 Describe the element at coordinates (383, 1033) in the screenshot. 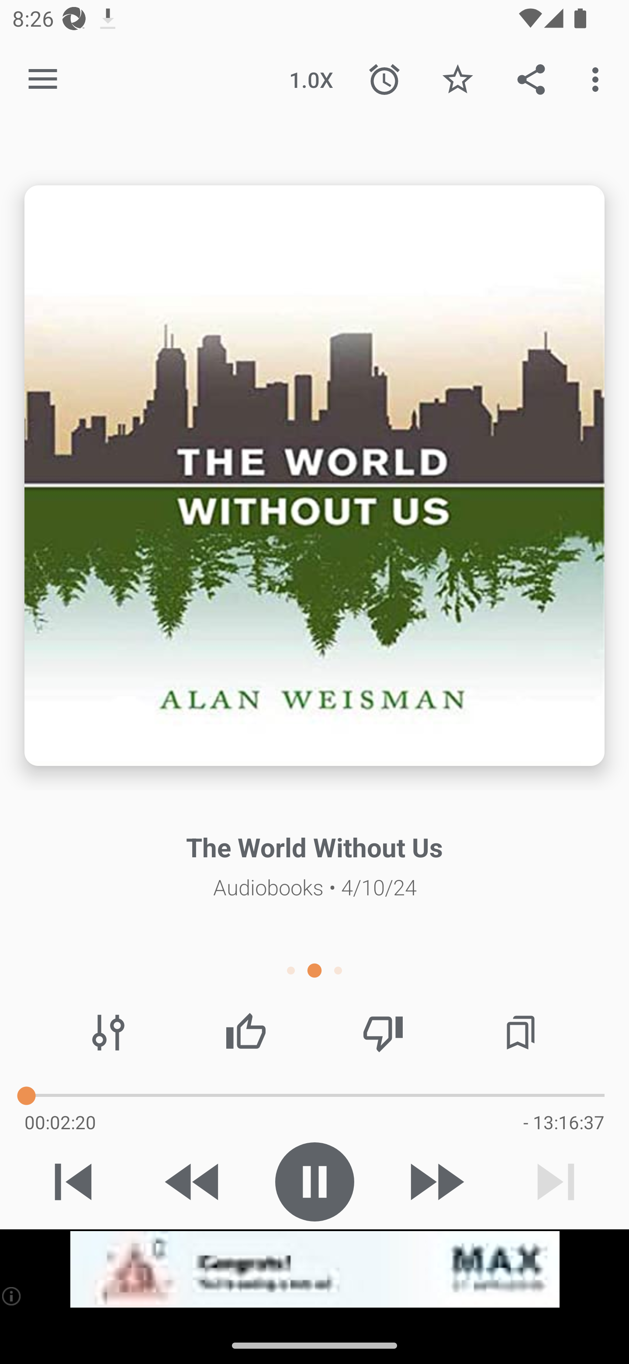

I see `Thumbs down` at that location.